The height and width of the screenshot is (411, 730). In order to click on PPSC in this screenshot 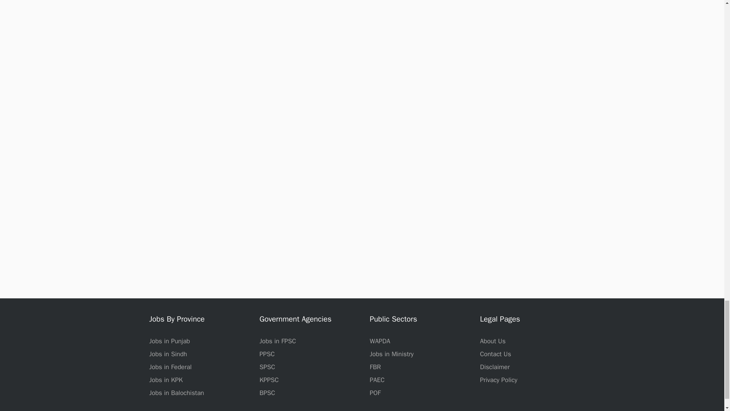, I will do `click(267, 354)`.